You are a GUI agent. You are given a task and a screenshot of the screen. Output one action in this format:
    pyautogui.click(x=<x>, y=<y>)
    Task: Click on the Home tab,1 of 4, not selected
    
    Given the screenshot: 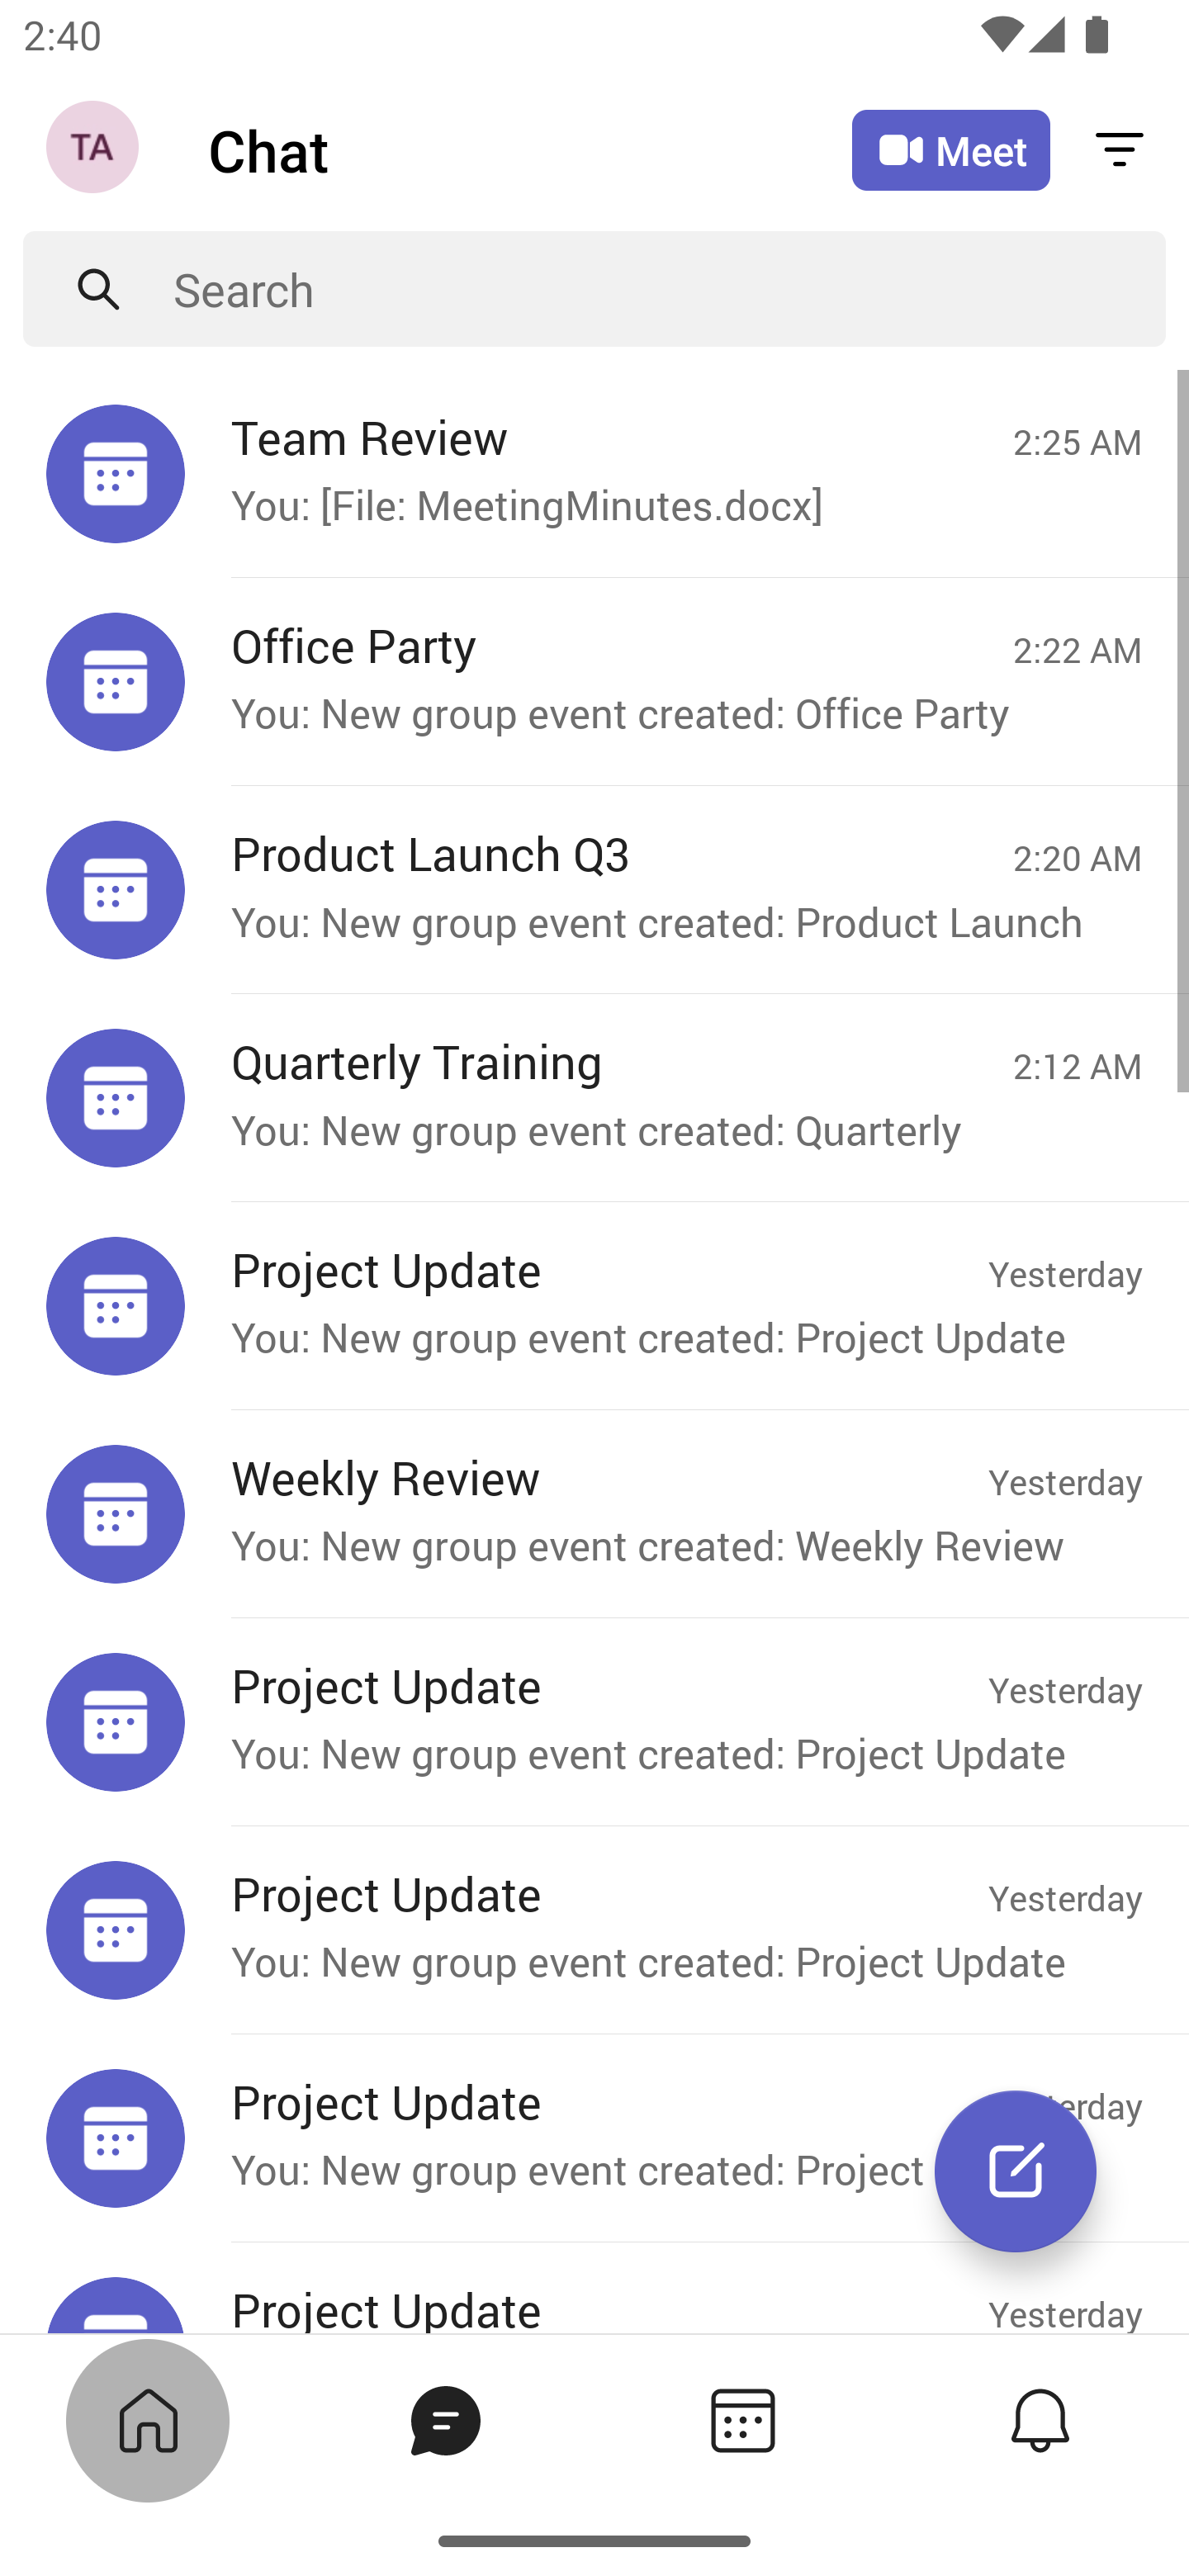 What is the action you would take?
    pyautogui.click(x=149, y=2419)
    